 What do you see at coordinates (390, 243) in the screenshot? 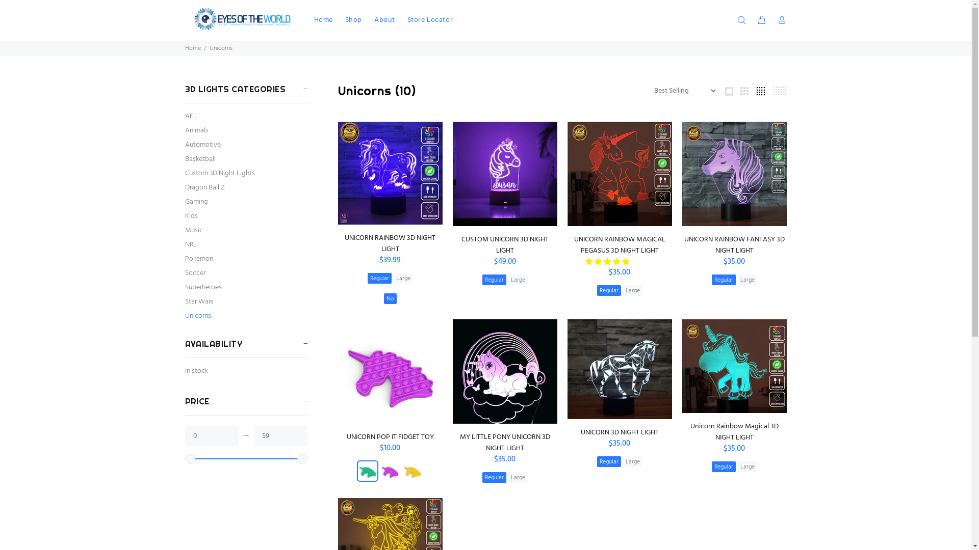
I see `UNICORN RAINBOW 3D NIGHT LIGHT` at bounding box center [390, 243].